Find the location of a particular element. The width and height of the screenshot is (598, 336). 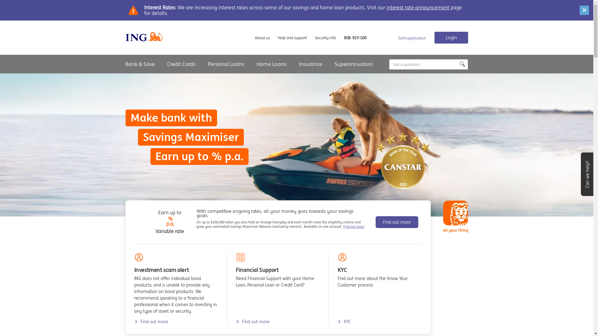

KYC is located at coordinates (344, 322).